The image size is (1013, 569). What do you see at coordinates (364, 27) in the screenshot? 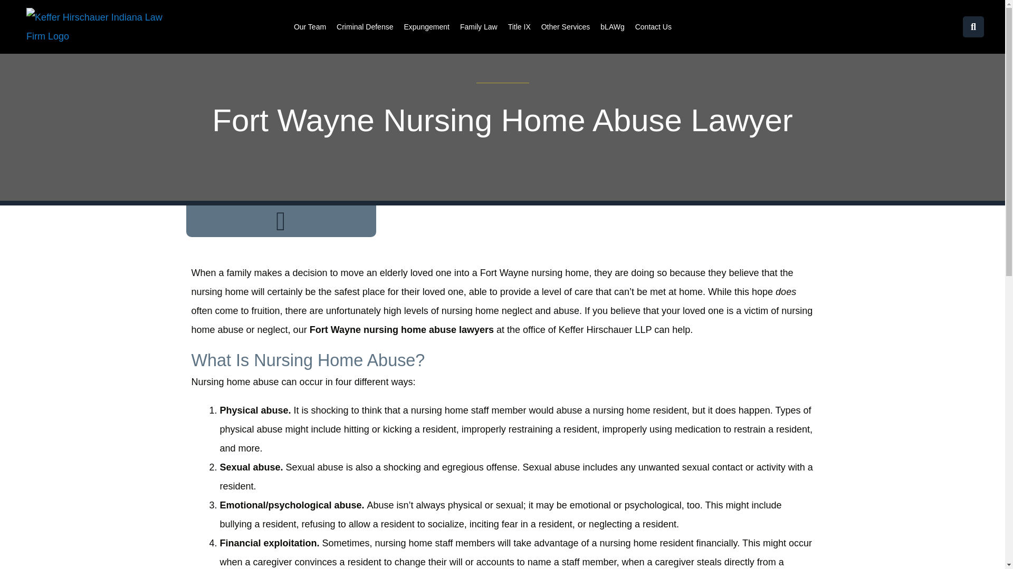
I see `Criminal Defense` at bounding box center [364, 27].